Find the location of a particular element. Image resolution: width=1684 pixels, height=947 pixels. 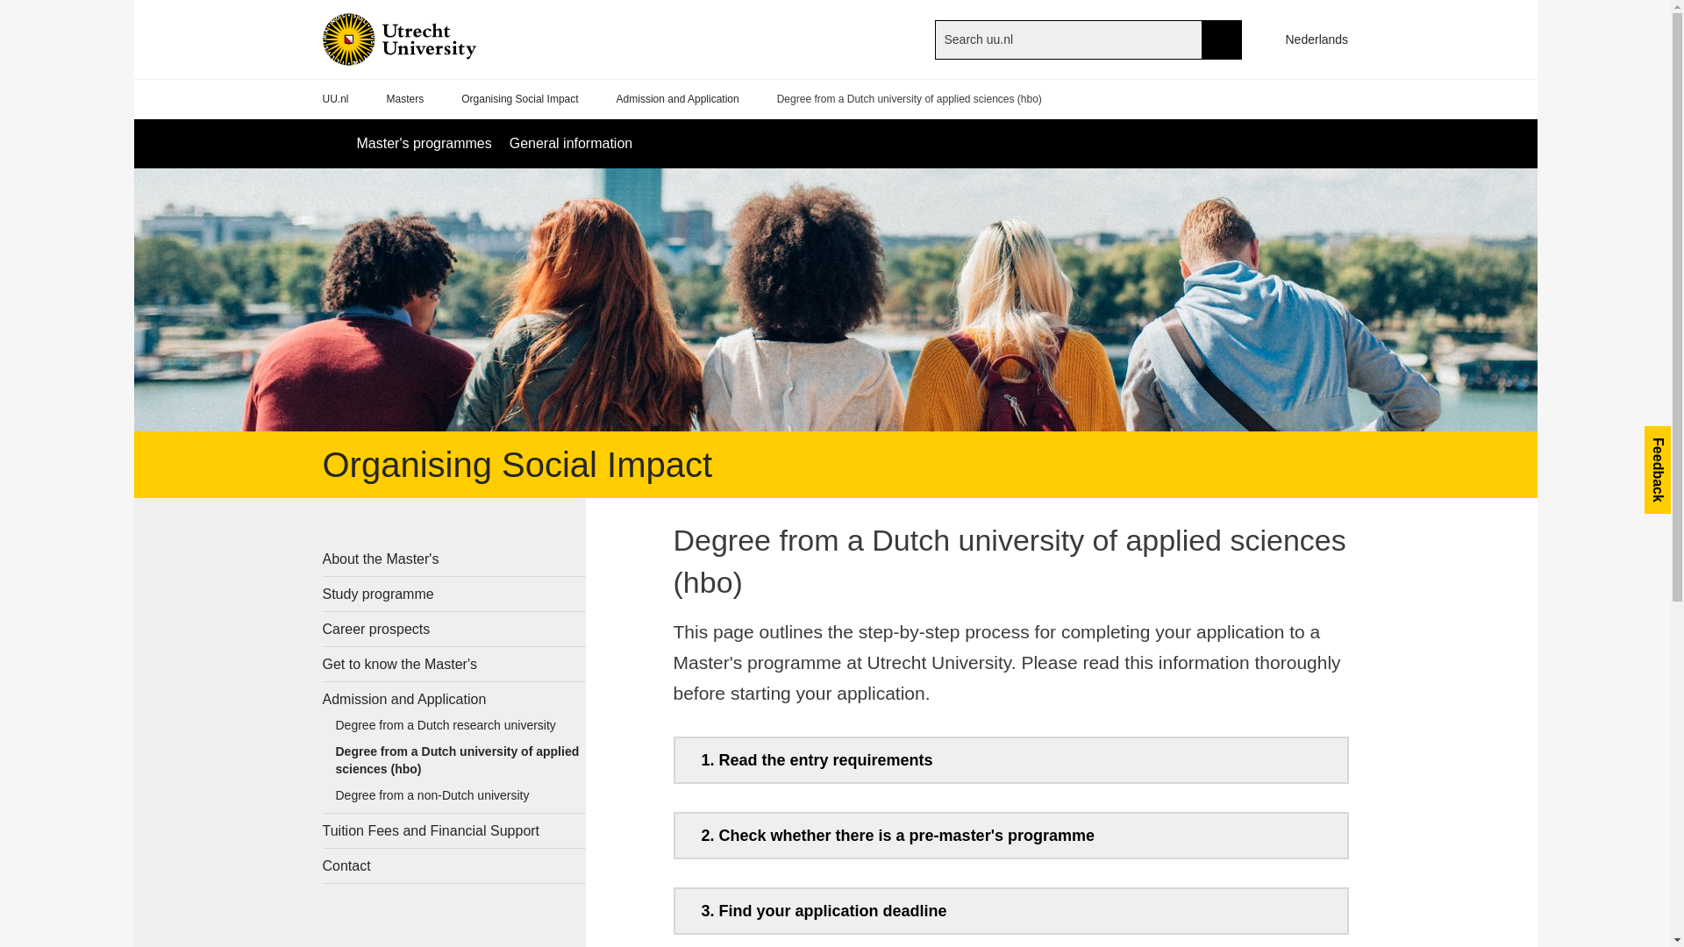

Contact is located at coordinates (454, 865).